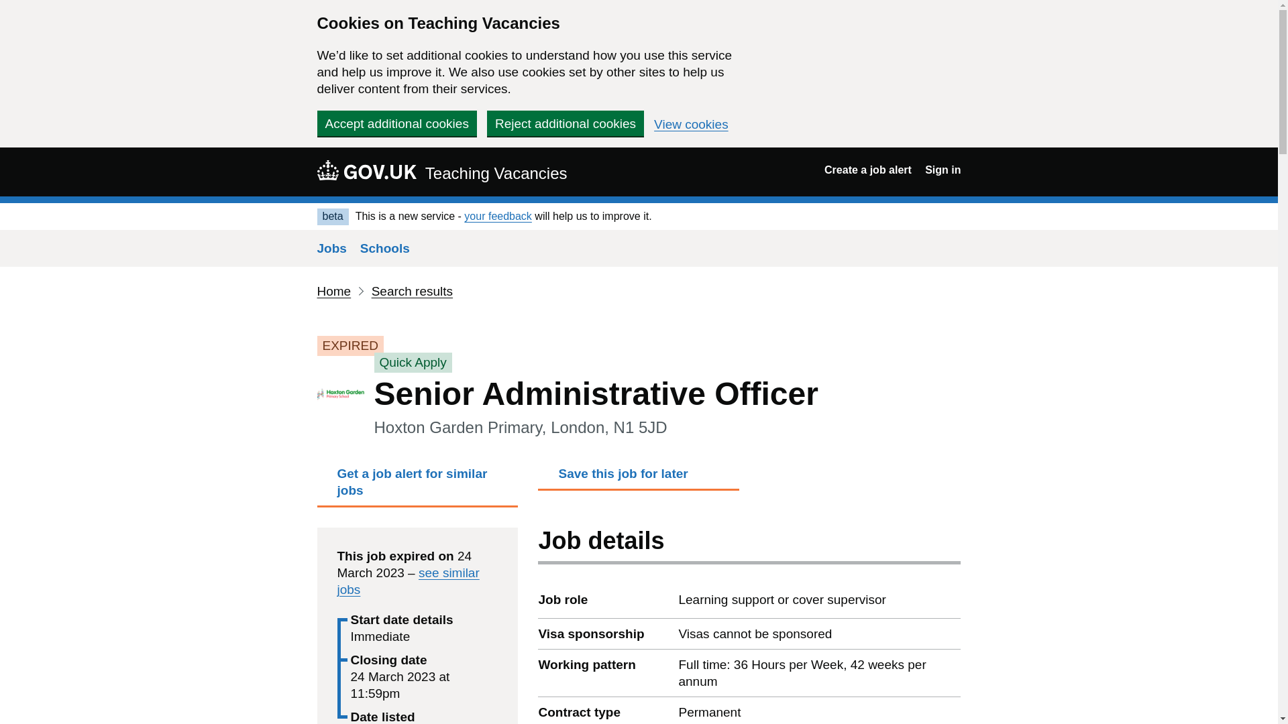 The image size is (1288, 724). I want to click on GOV.UK Teaching Vacancies, so click(441, 172).